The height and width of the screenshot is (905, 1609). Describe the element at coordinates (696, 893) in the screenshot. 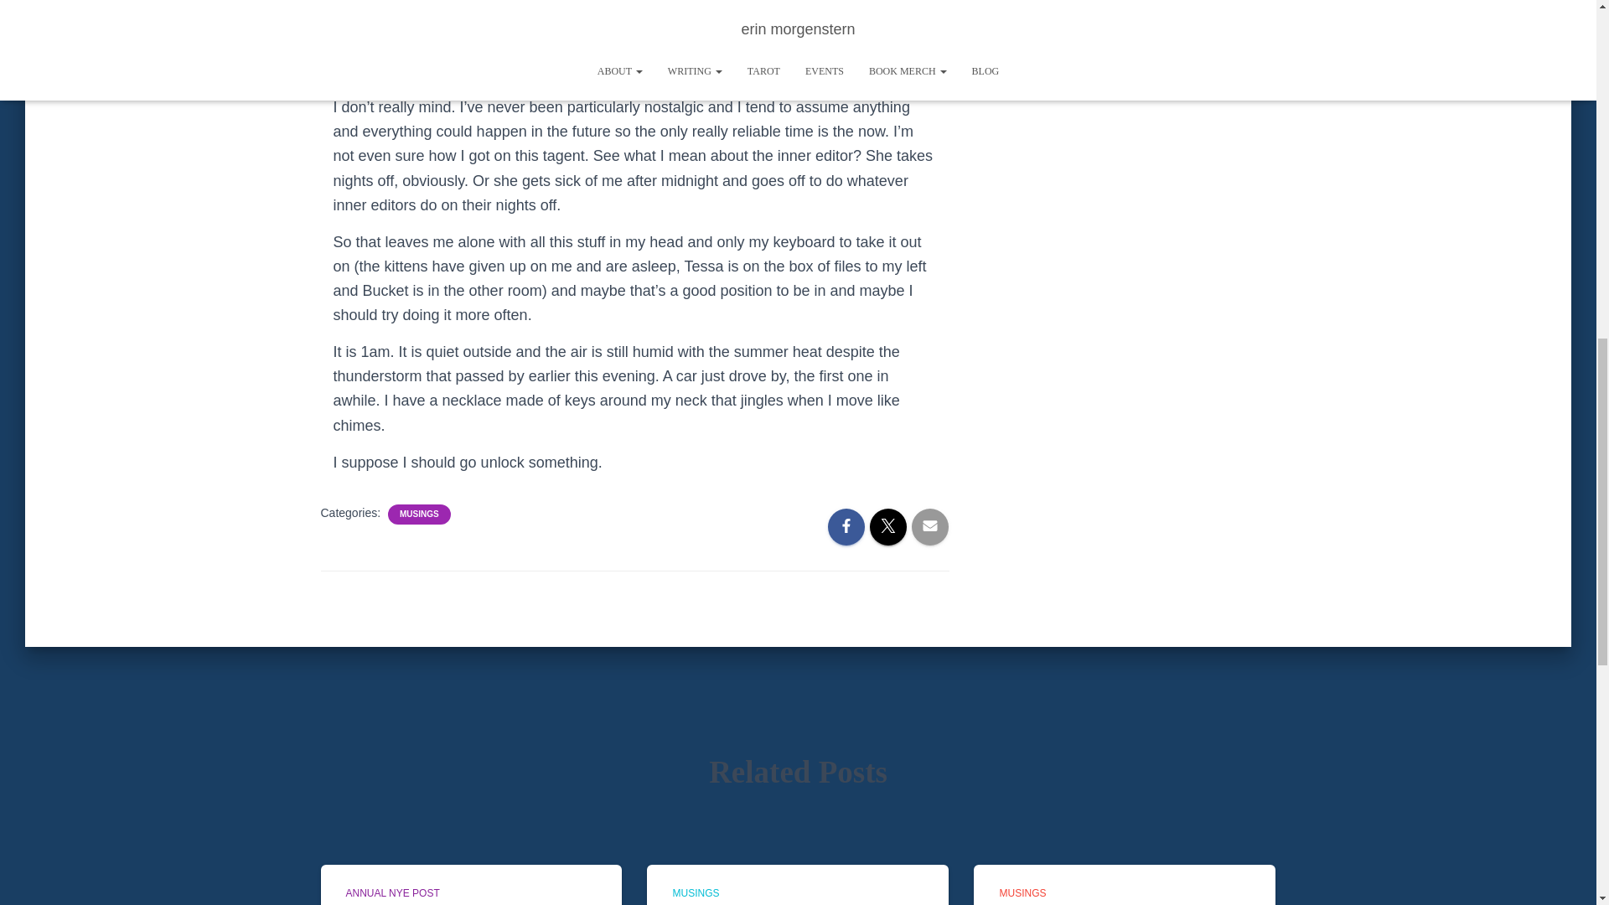

I see `MUSINGS` at that location.